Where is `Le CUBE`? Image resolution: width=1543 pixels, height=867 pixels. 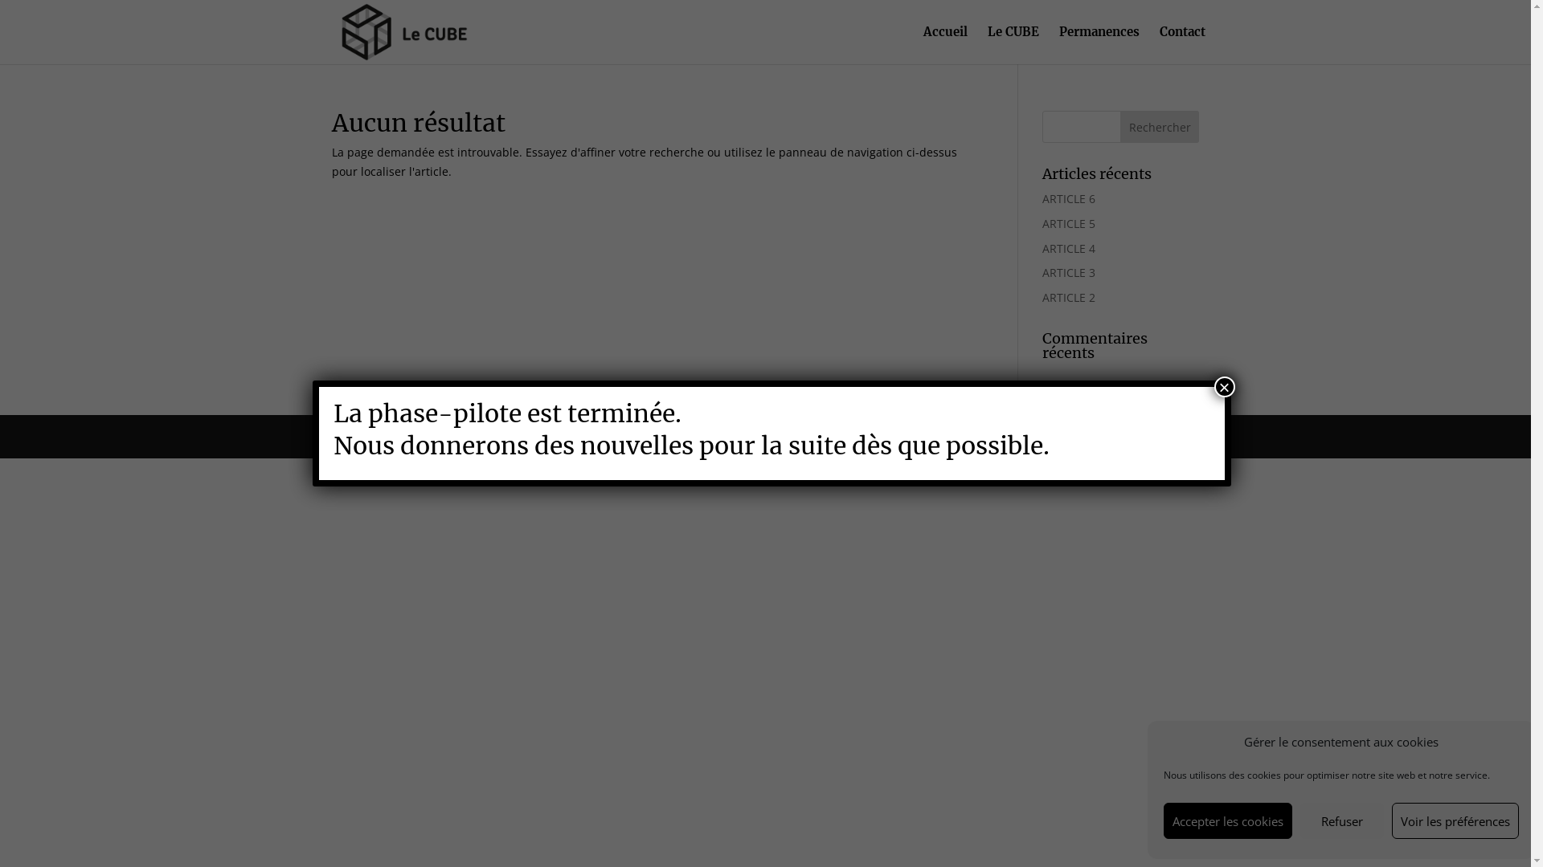 Le CUBE is located at coordinates (1013, 45).